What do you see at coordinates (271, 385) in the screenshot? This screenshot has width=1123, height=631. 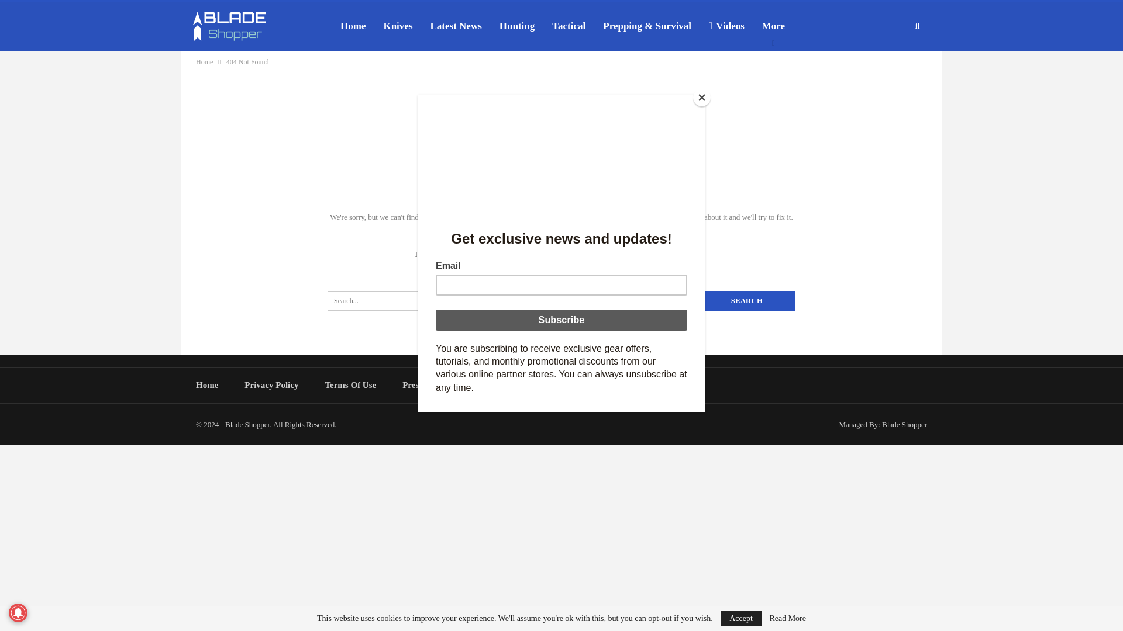 I see `Privacy Policy` at bounding box center [271, 385].